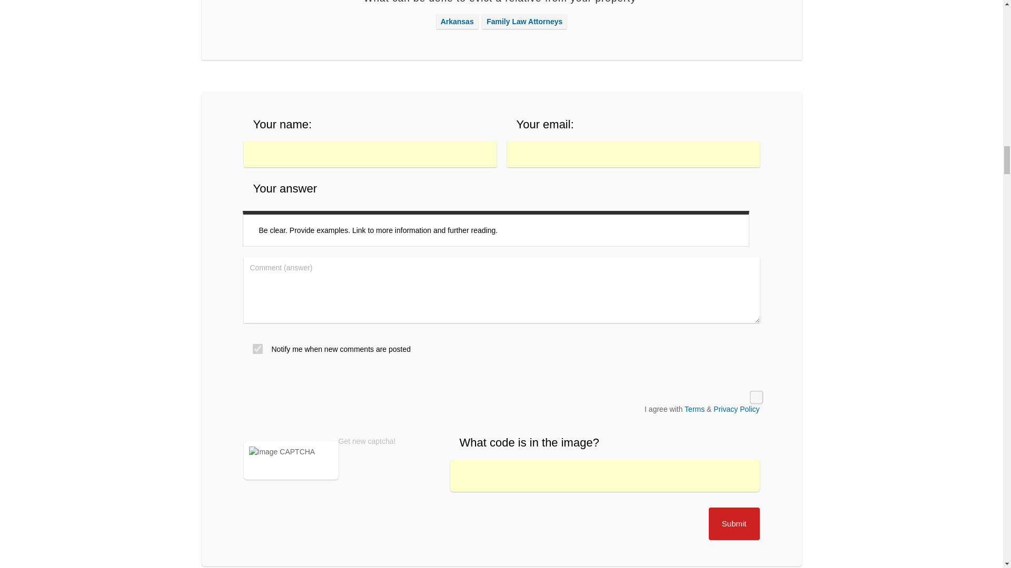 This screenshot has height=568, width=1011. What do you see at coordinates (752, 393) in the screenshot?
I see `1` at bounding box center [752, 393].